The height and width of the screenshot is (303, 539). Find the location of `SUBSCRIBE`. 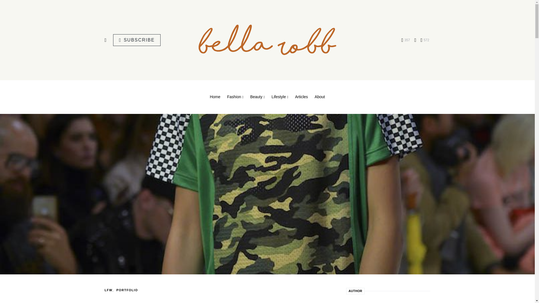

SUBSCRIBE is located at coordinates (137, 40).